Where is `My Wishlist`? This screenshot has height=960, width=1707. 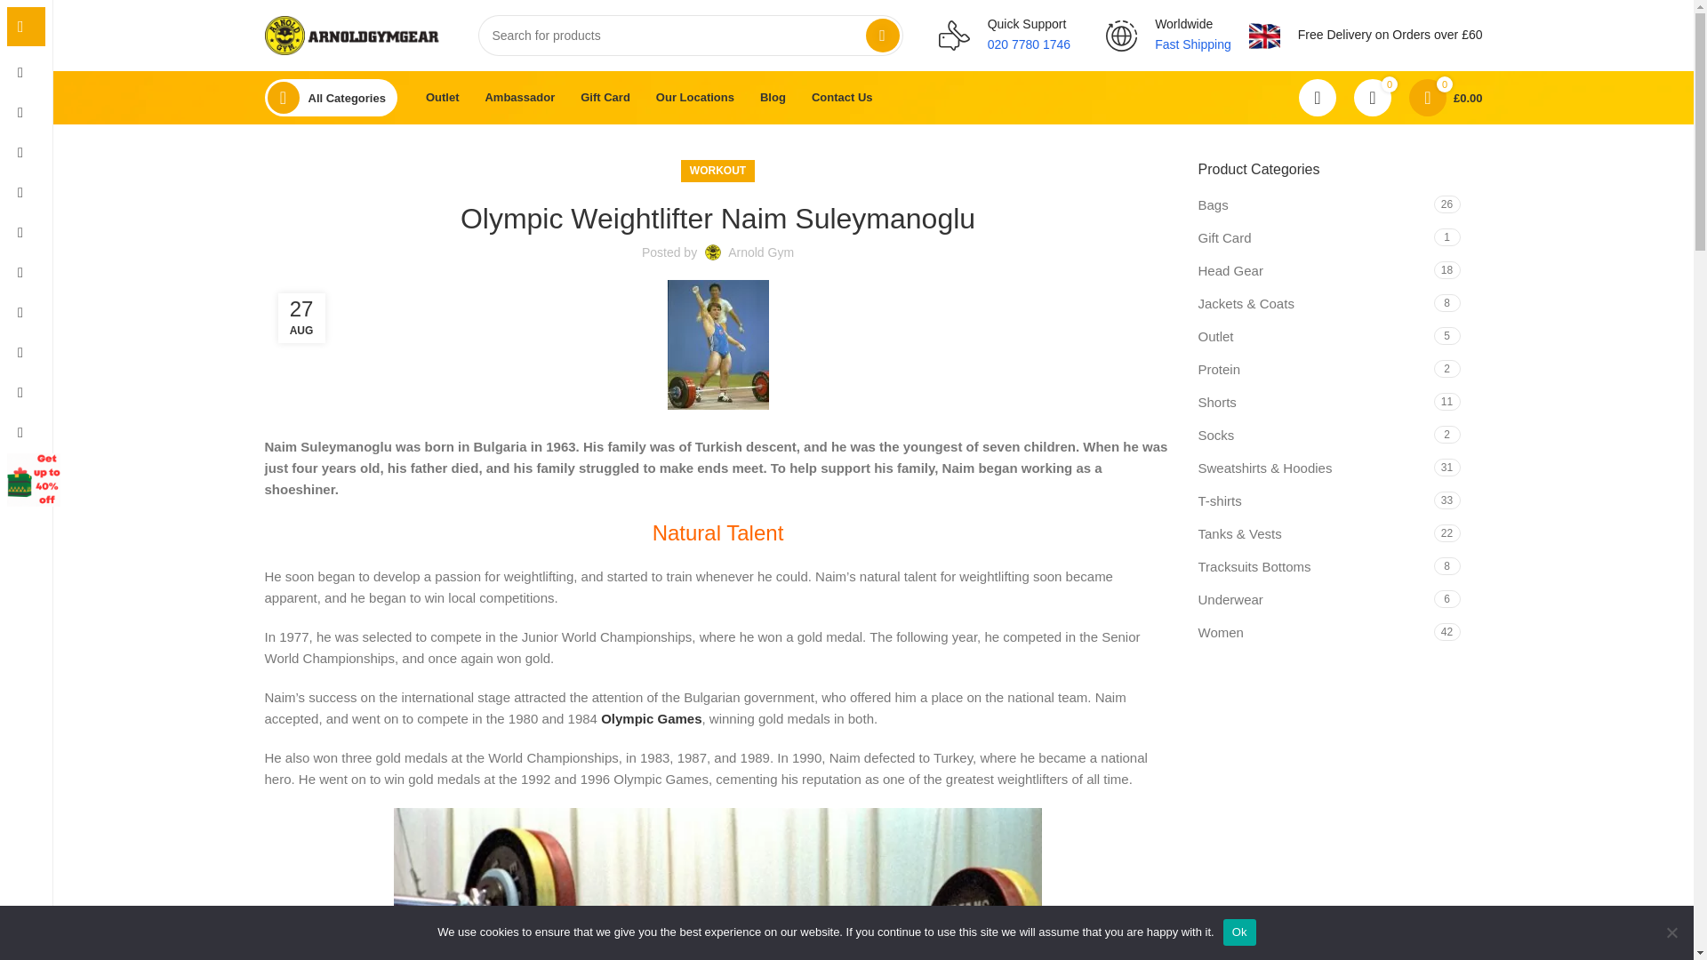 My Wishlist is located at coordinates (1372, 97).